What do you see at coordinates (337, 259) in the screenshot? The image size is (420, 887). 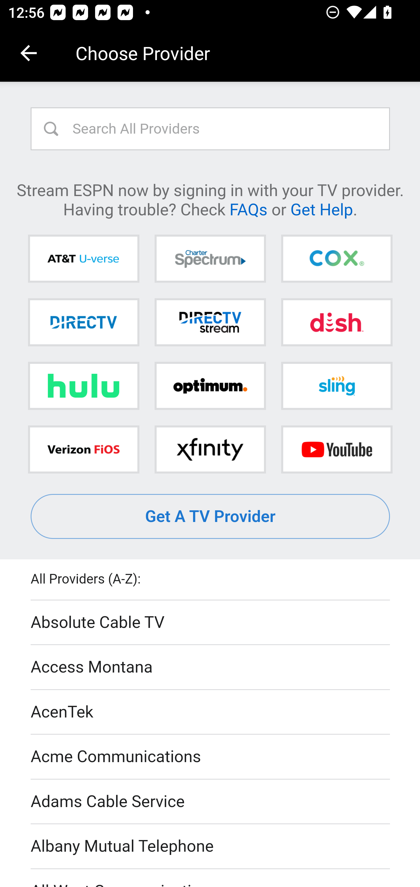 I see `Cox` at bounding box center [337, 259].